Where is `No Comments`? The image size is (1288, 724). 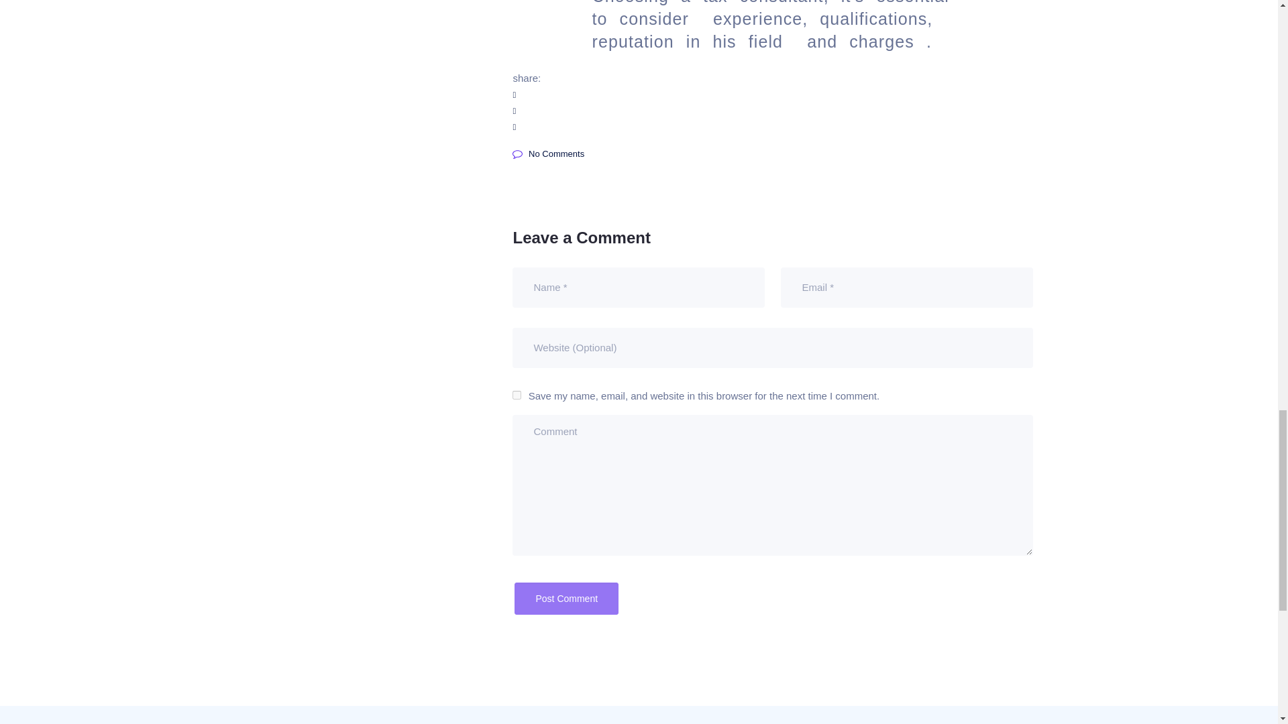 No Comments is located at coordinates (549, 154).